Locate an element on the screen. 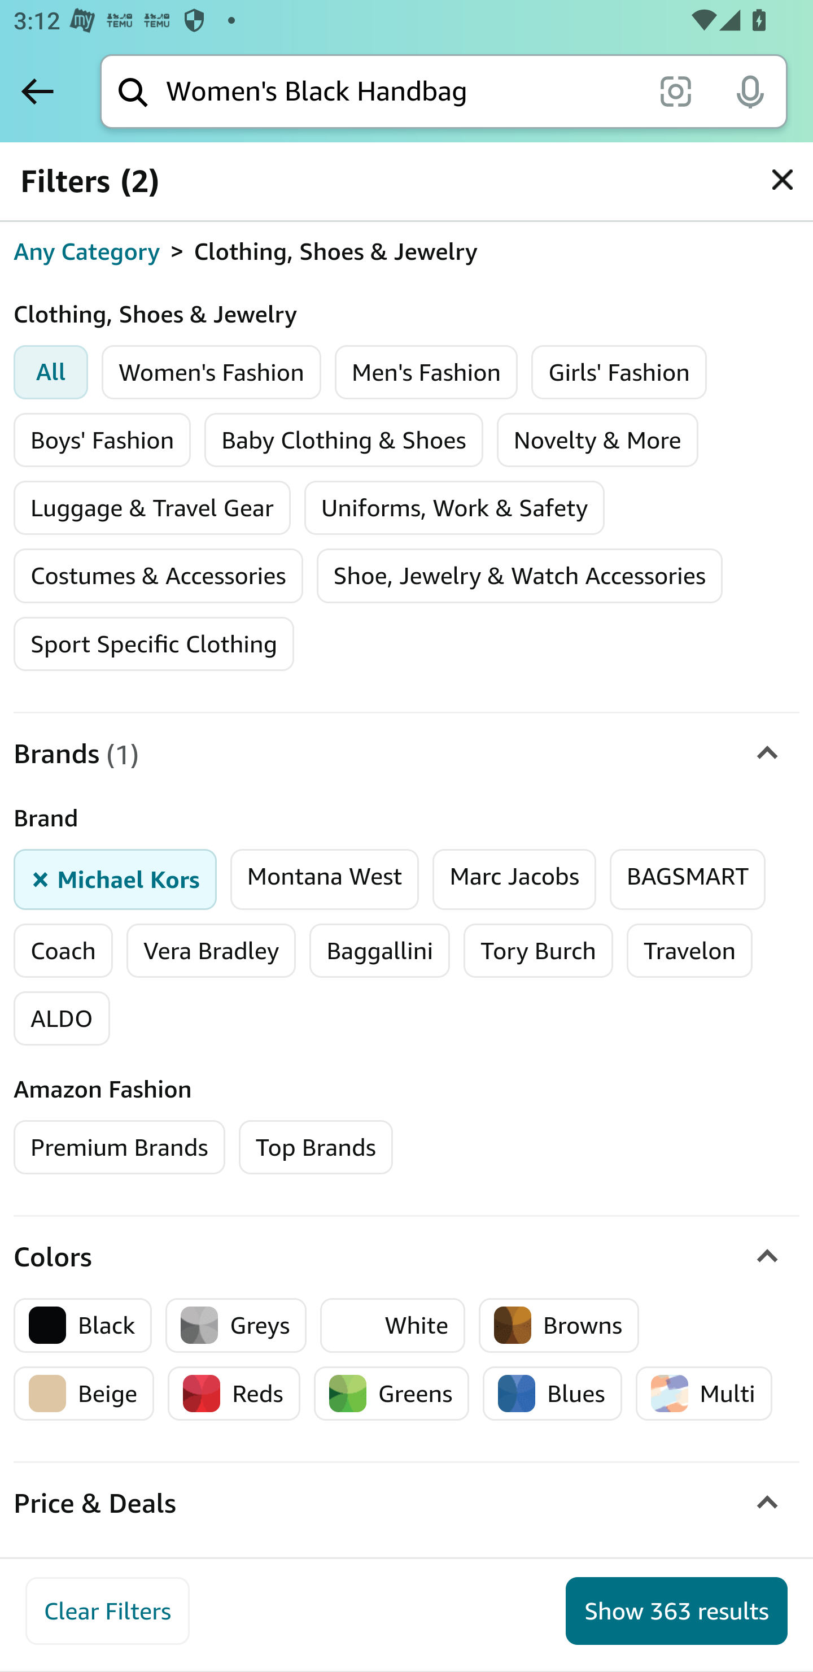  Top Brands is located at coordinates (315, 1148).